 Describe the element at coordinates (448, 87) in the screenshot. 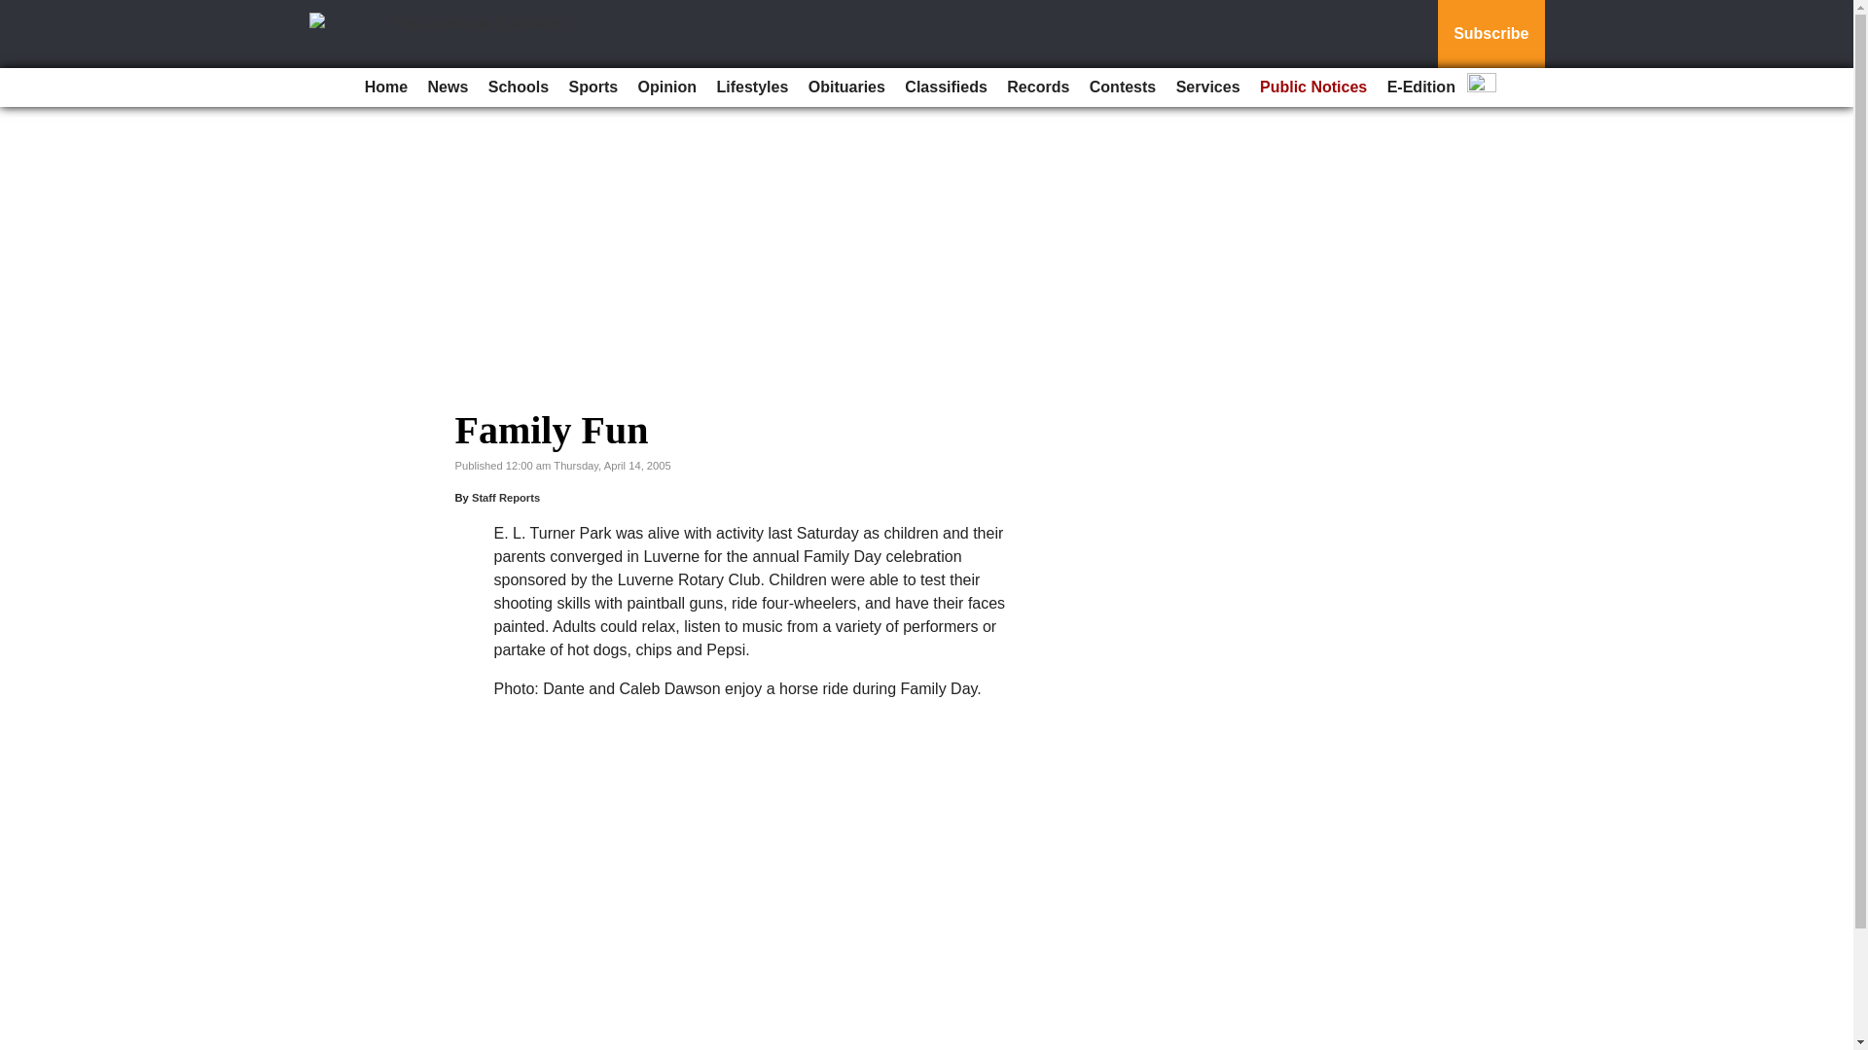

I see `News` at that location.